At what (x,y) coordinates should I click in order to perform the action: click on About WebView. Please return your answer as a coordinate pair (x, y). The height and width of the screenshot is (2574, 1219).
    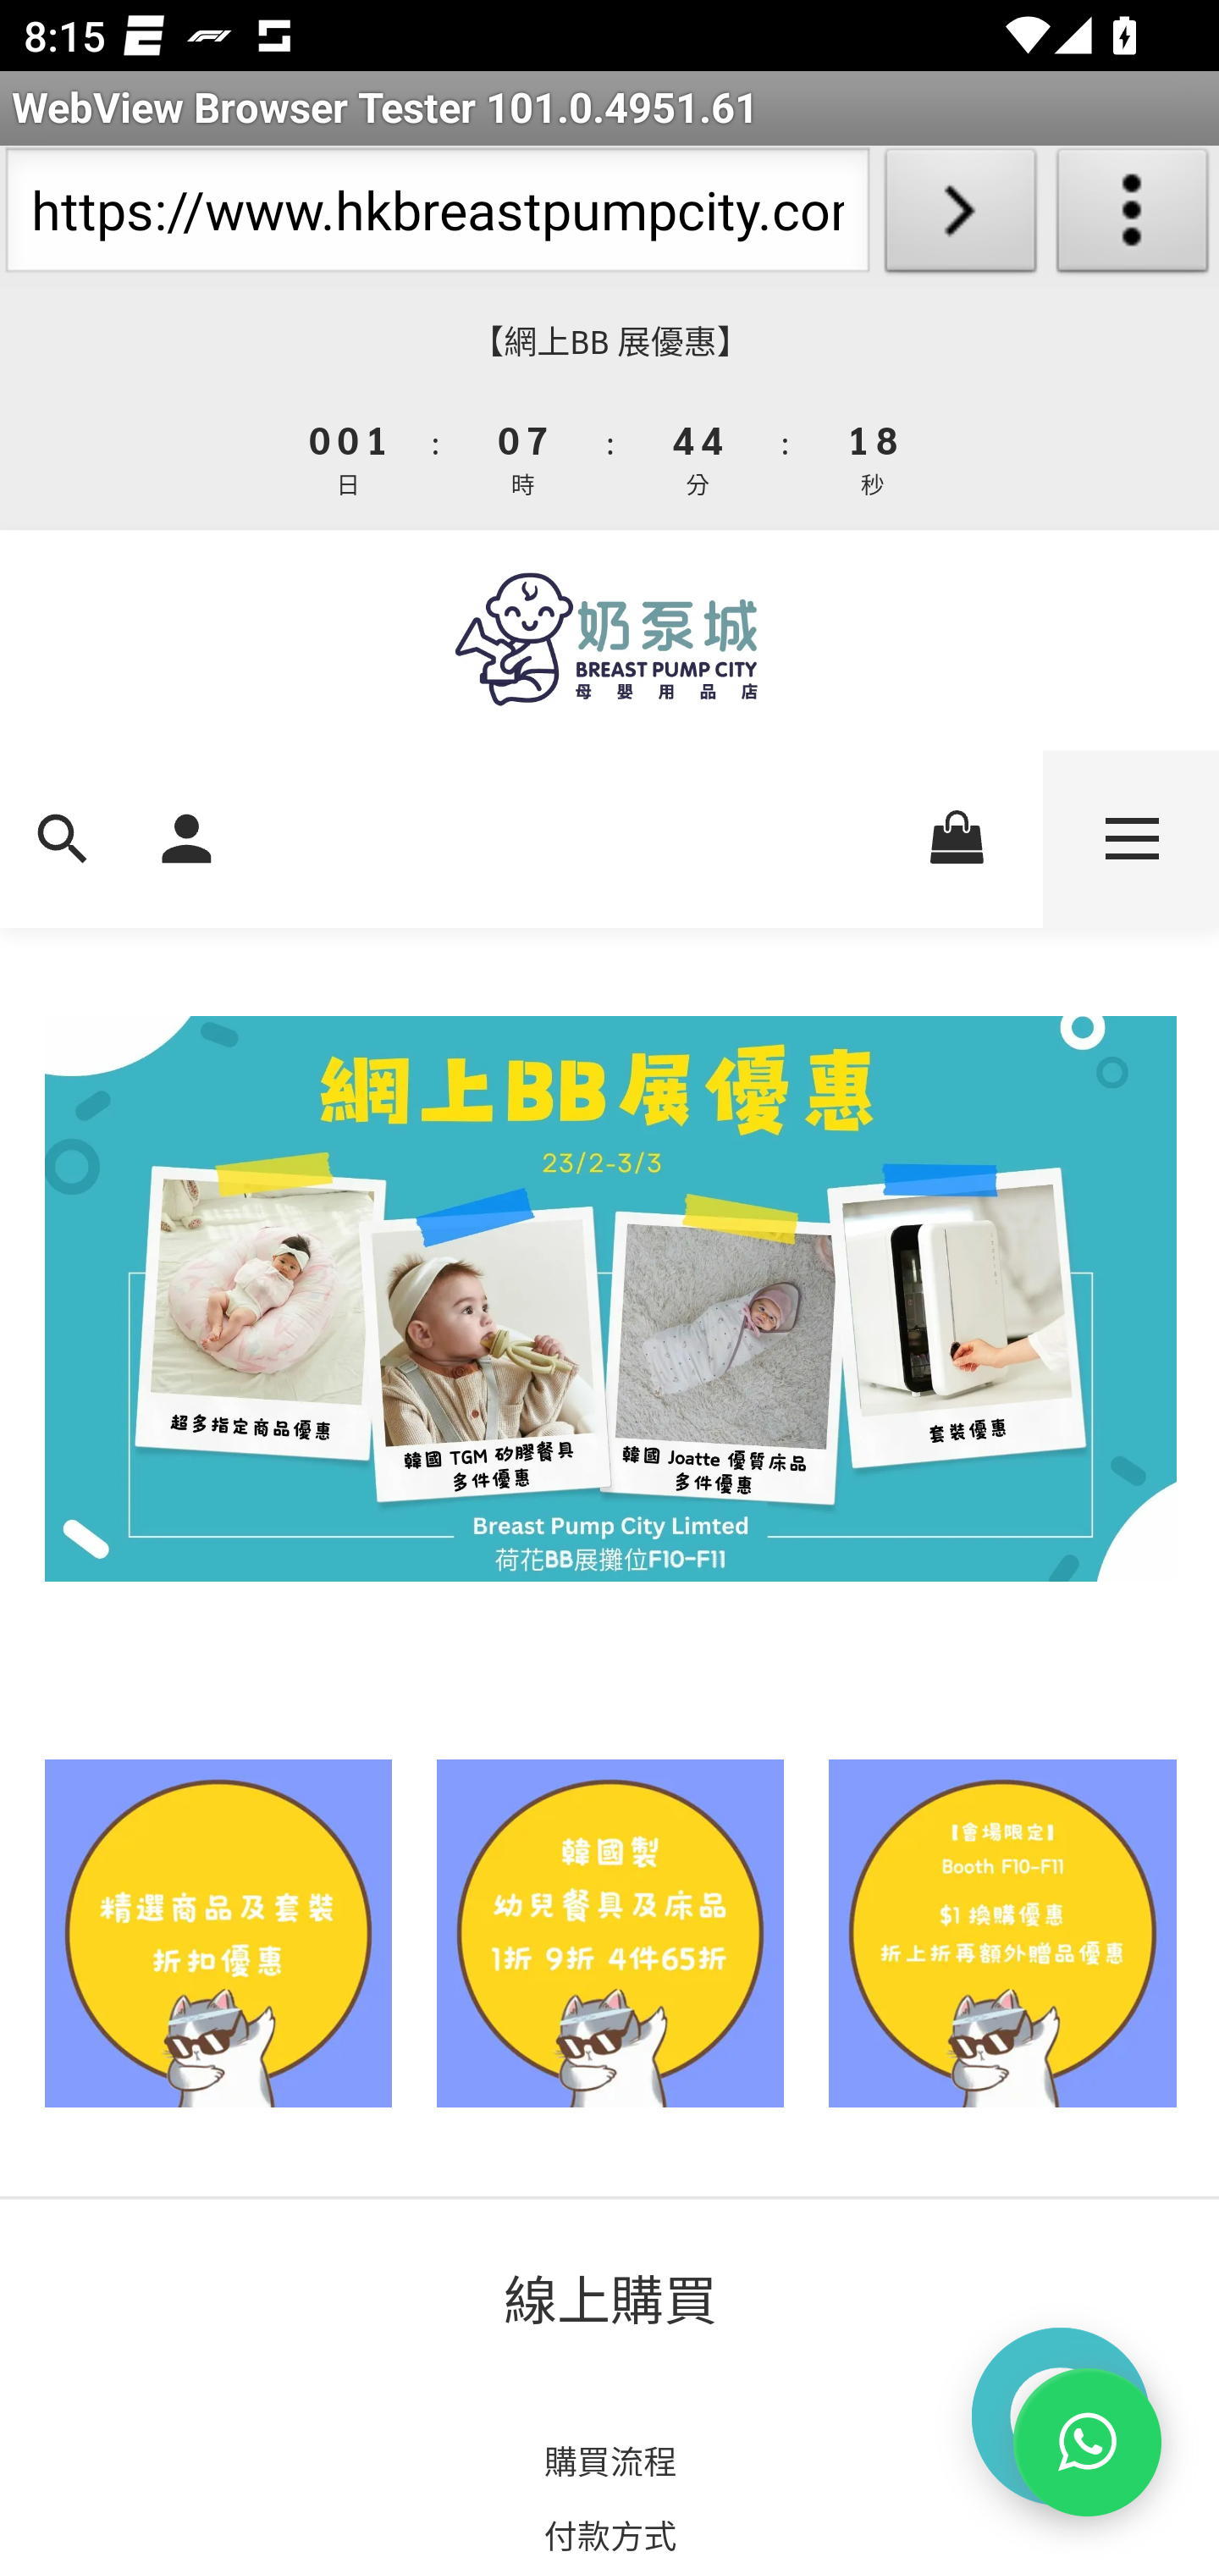
    Looking at the image, I should click on (1133, 217).